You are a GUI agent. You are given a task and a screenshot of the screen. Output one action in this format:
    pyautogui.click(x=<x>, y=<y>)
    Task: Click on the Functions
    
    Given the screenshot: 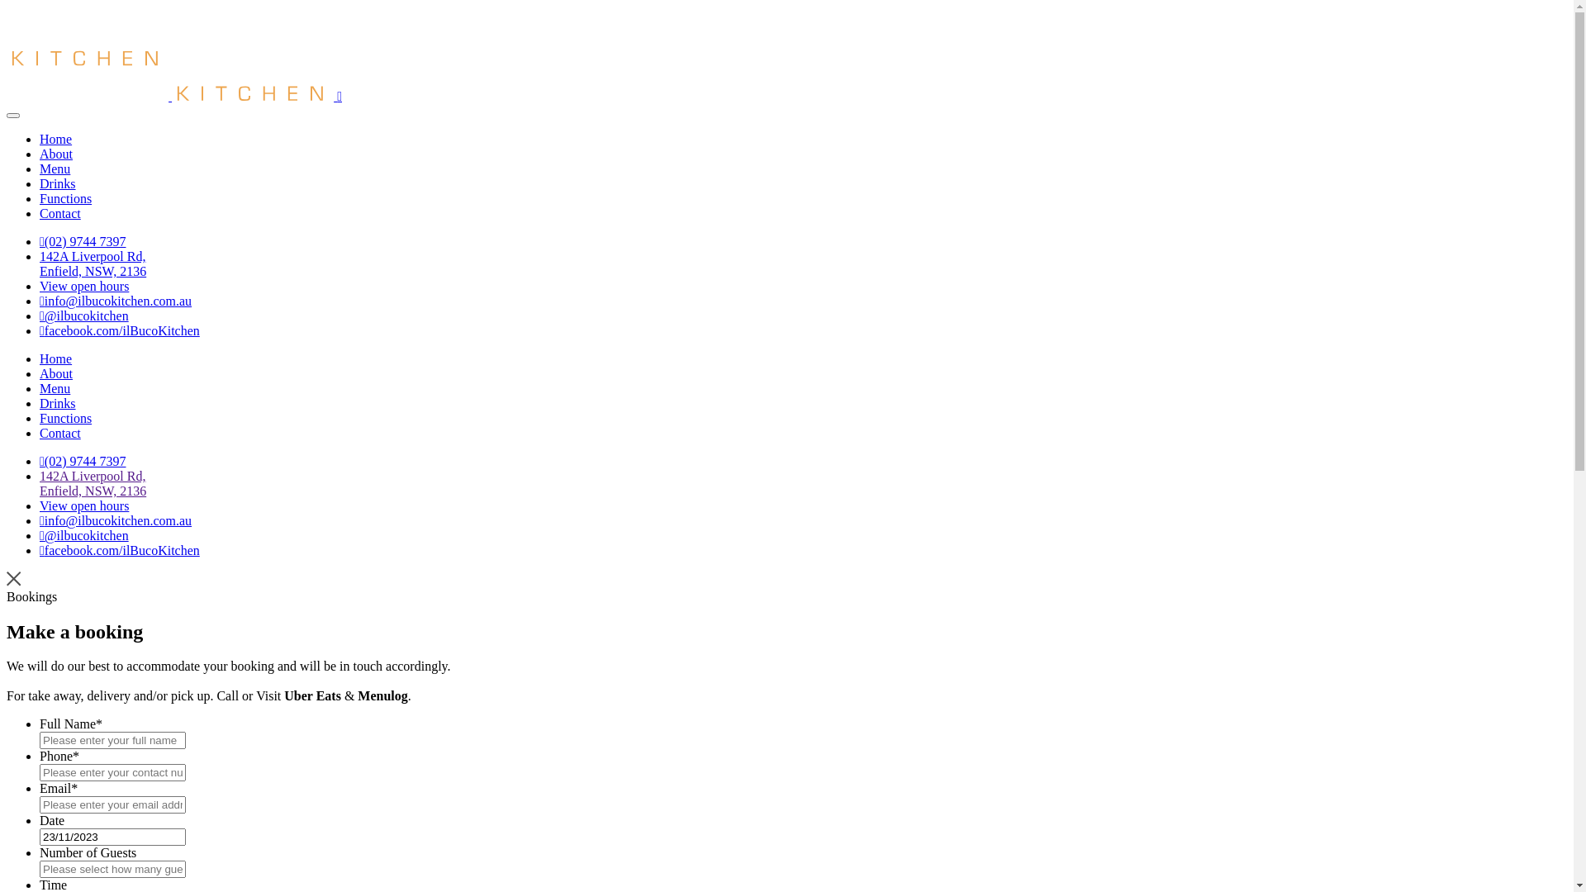 What is the action you would take?
    pyautogui.click(x=66, y=418)
    